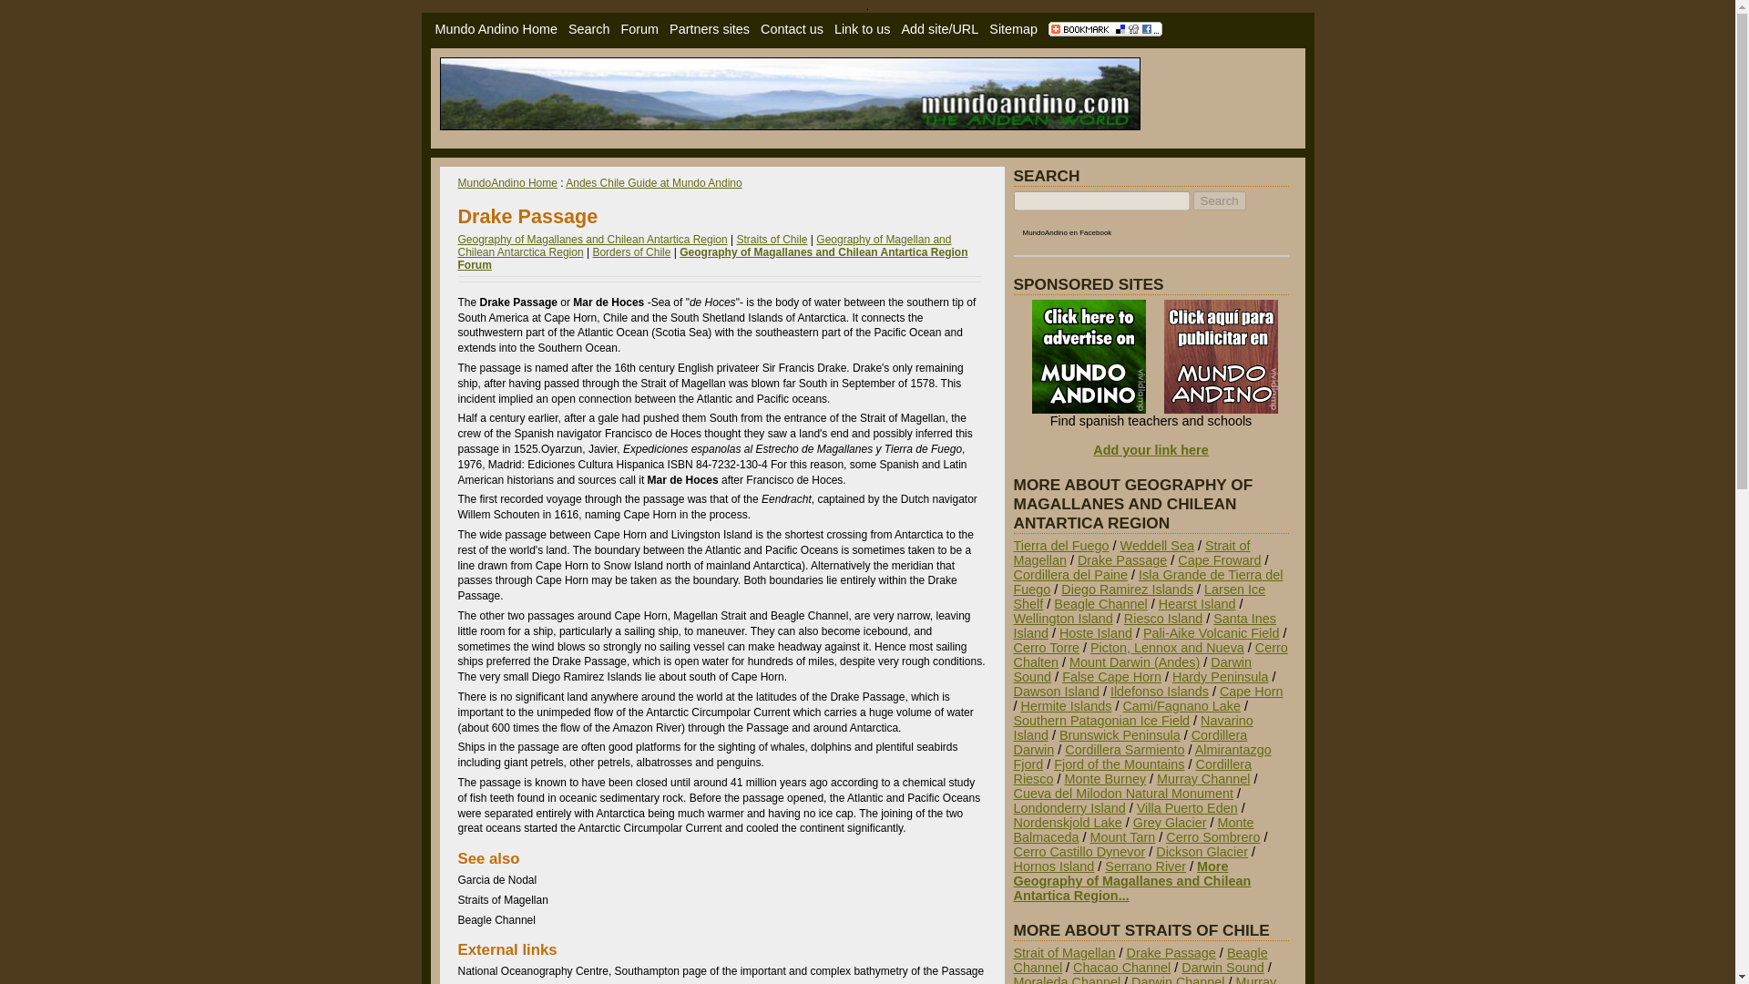  I want to click on Add your link here, so click(1151, 450).